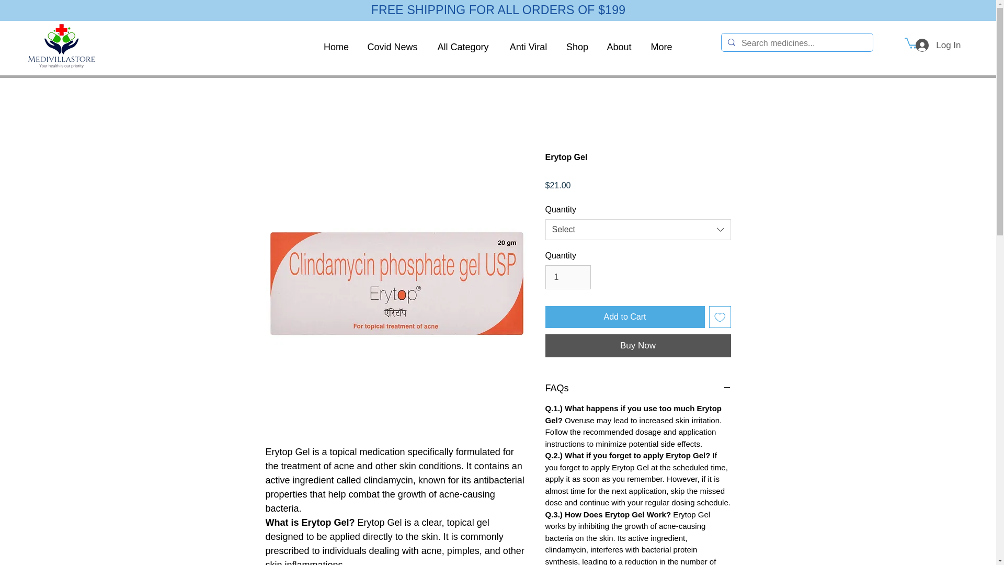 Image resolution: width=1004 pixels, height=565 pixels. Describe the element at coordinates (576, 47) in the screenshot. I see `Shop` at that location.